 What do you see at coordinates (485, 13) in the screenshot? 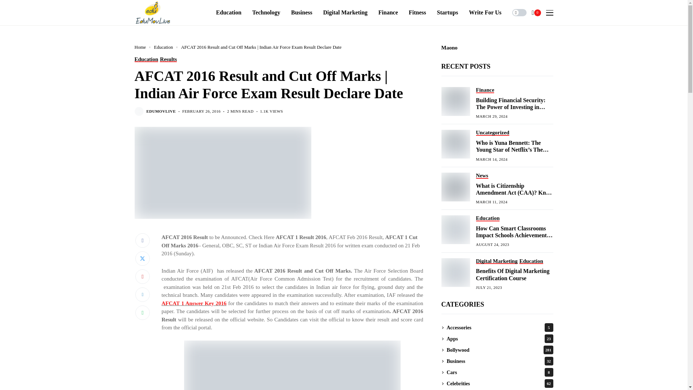
I see `Write For Us` at bounding box center [485, 13].